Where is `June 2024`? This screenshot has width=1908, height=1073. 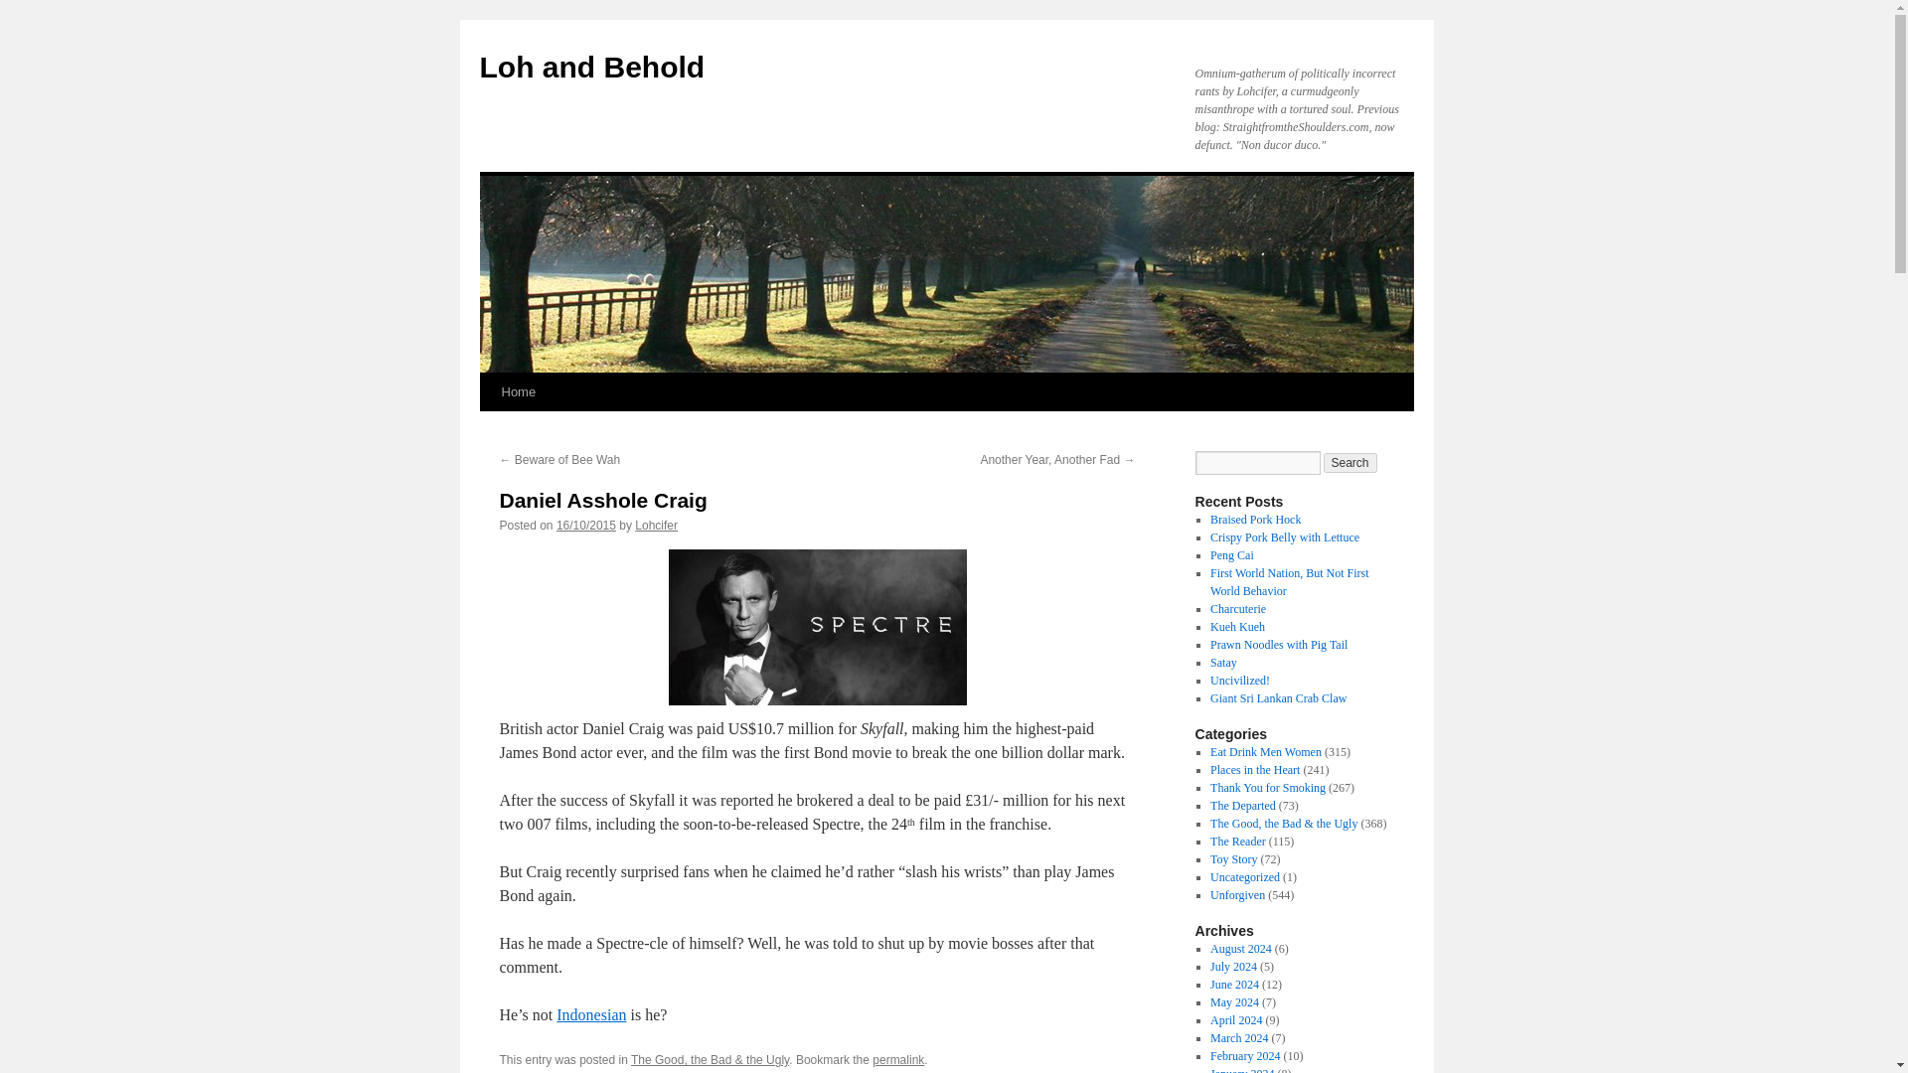 June 2024 is located at coordinates (1234, 984).